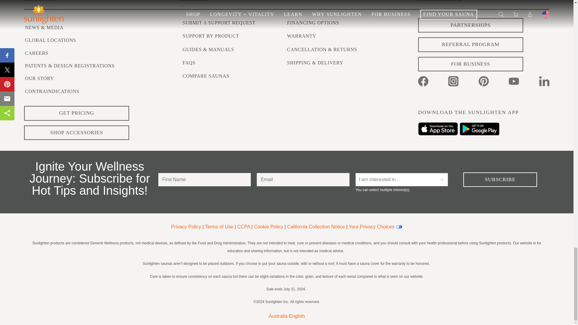  Describe the element at coordinates (211, 36) in the screenshot. I see `SUPPORT BY PRODUCT` at that location.